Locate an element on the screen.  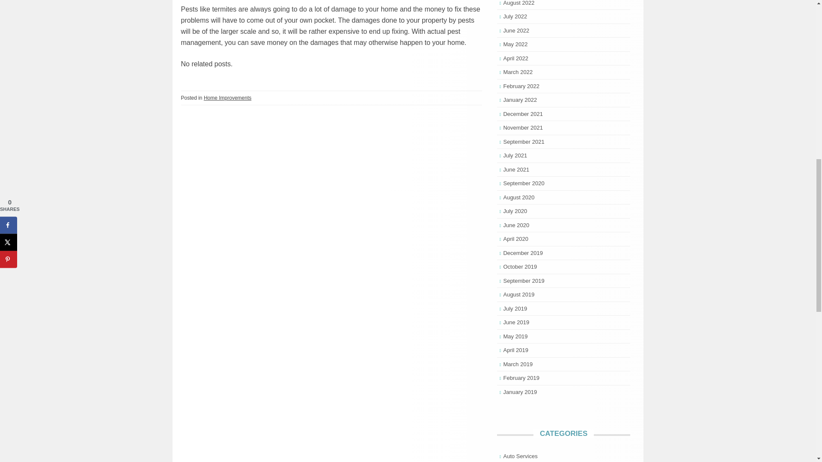
January 2022 is located at coordinates (520, 99).